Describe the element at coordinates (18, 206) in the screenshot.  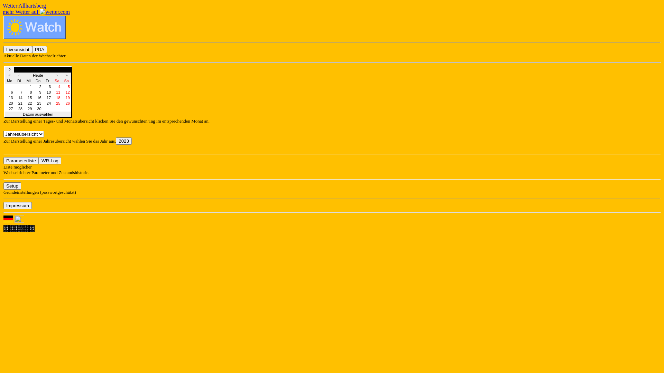
I see `Impressum` at that location.